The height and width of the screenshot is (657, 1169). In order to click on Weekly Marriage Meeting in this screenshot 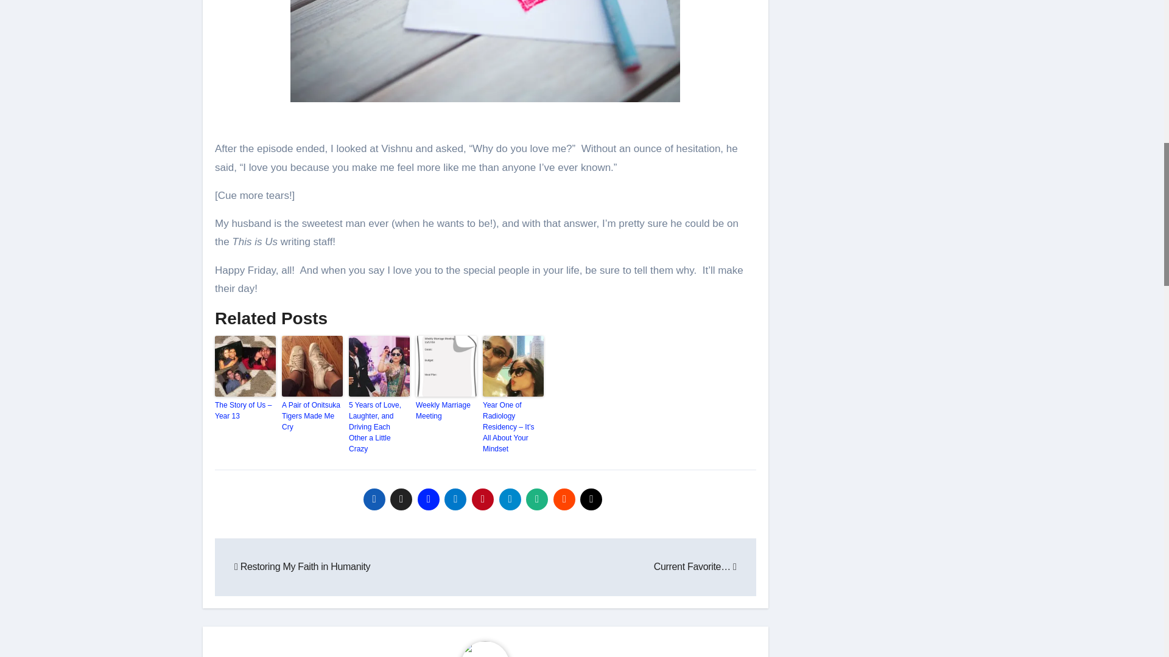, I will do `click(446, 410)`.